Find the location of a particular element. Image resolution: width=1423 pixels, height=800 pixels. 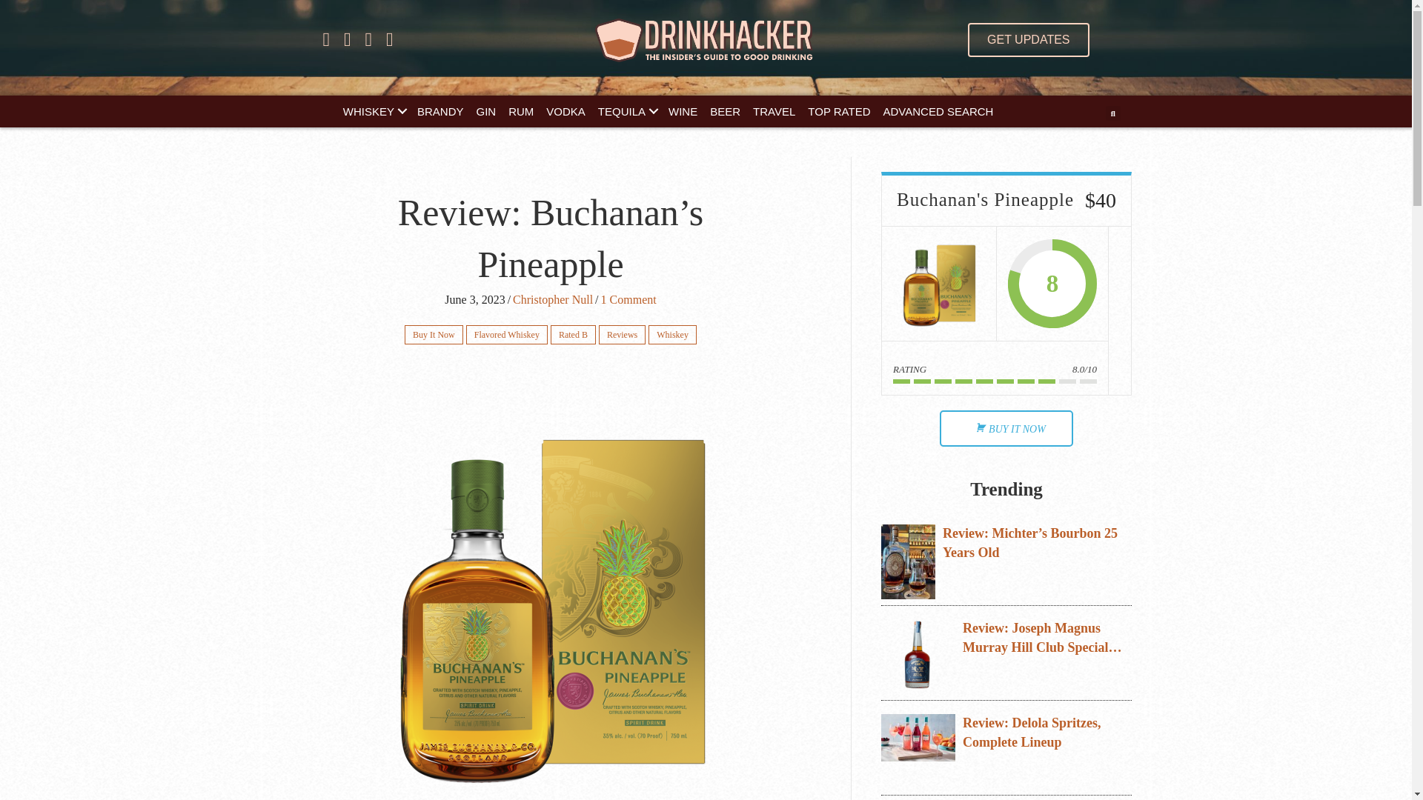

VODKA is located at coordinates (566, 111).